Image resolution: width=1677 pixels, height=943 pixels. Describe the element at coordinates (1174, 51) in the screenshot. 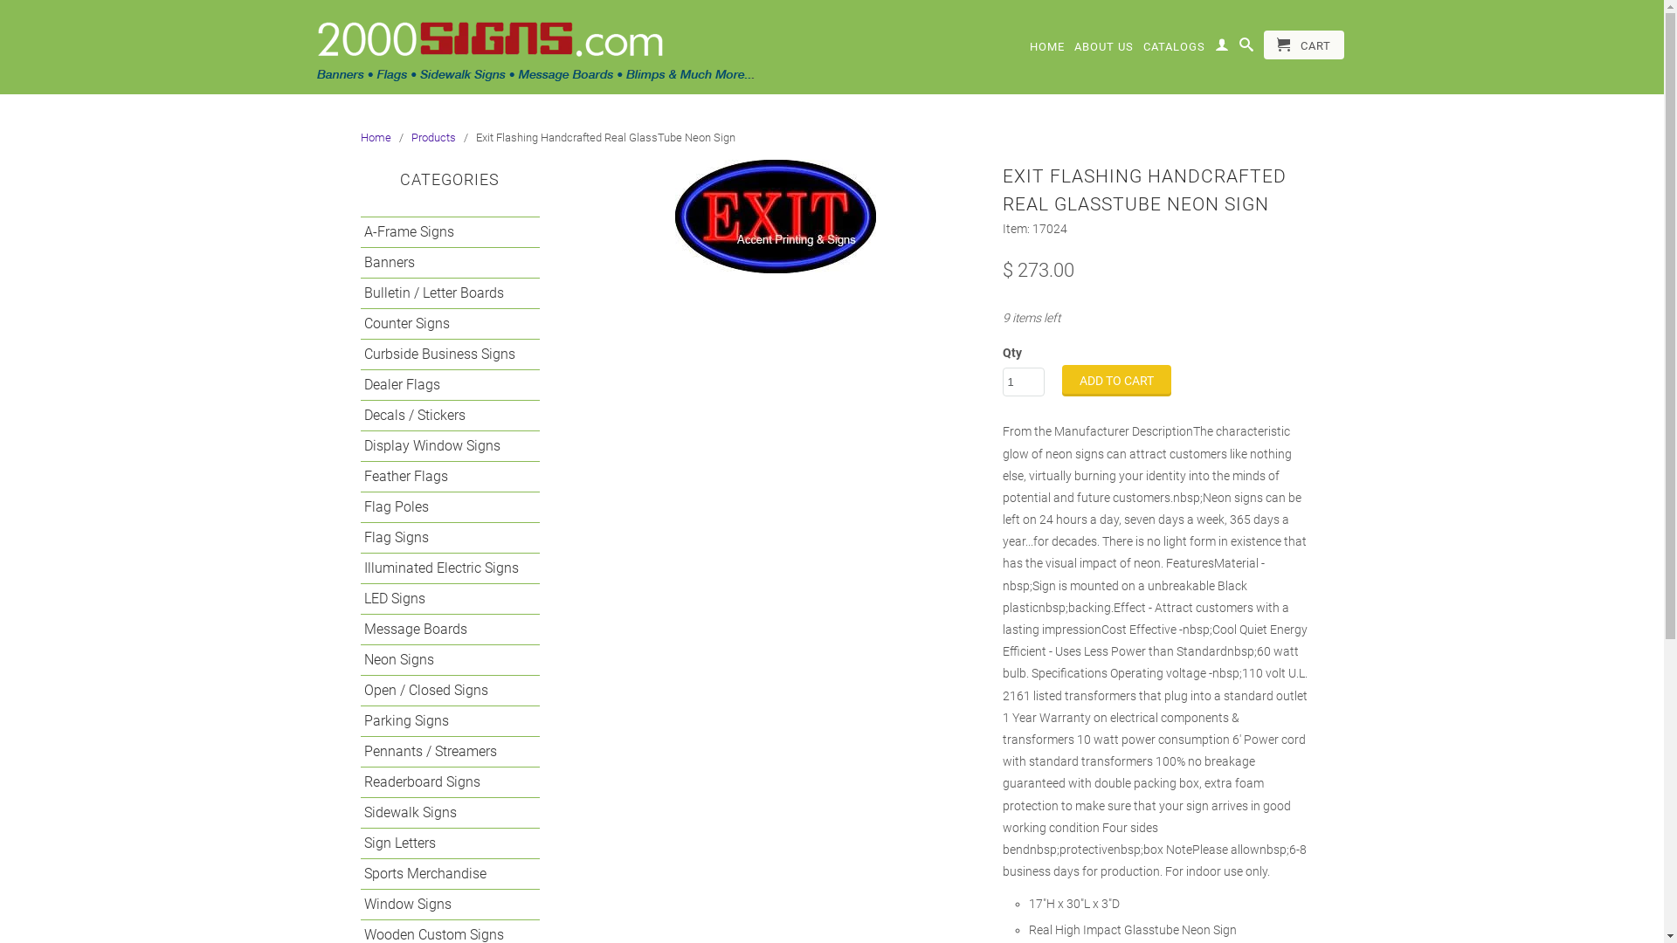

I see `CATALOGS` at that location.